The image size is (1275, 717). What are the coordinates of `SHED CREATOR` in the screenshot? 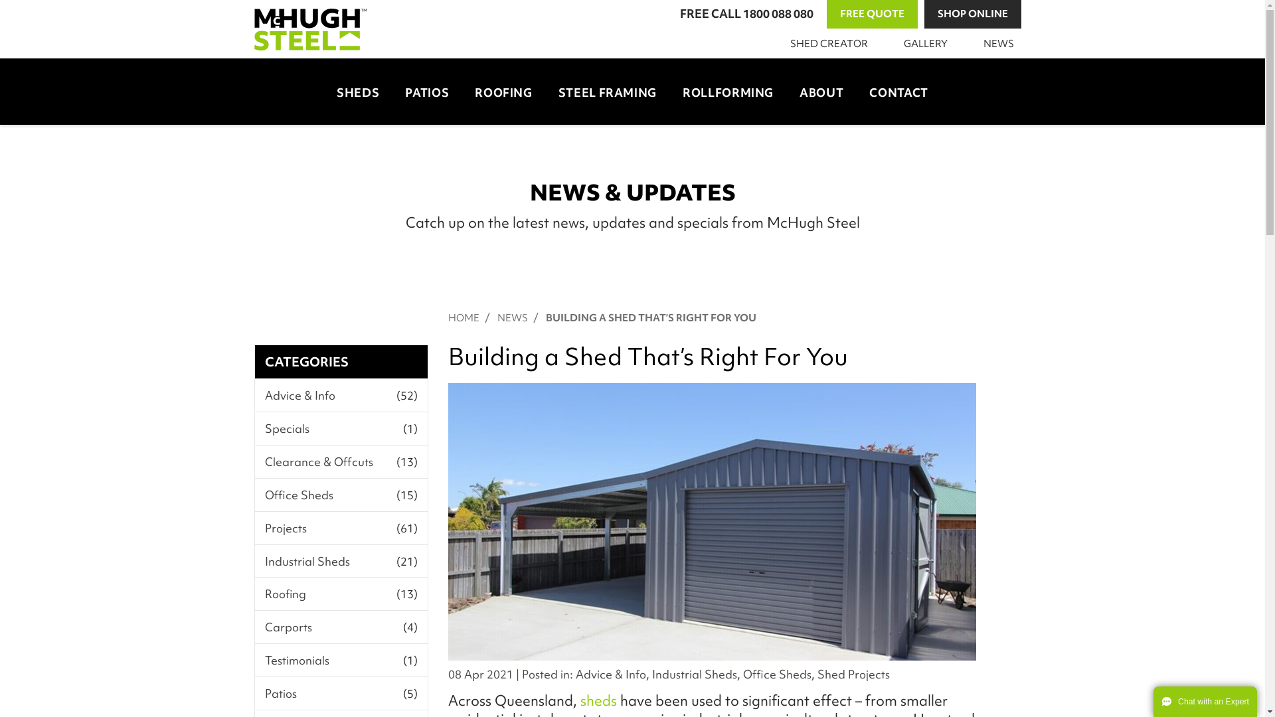 It's located at (826, 44).